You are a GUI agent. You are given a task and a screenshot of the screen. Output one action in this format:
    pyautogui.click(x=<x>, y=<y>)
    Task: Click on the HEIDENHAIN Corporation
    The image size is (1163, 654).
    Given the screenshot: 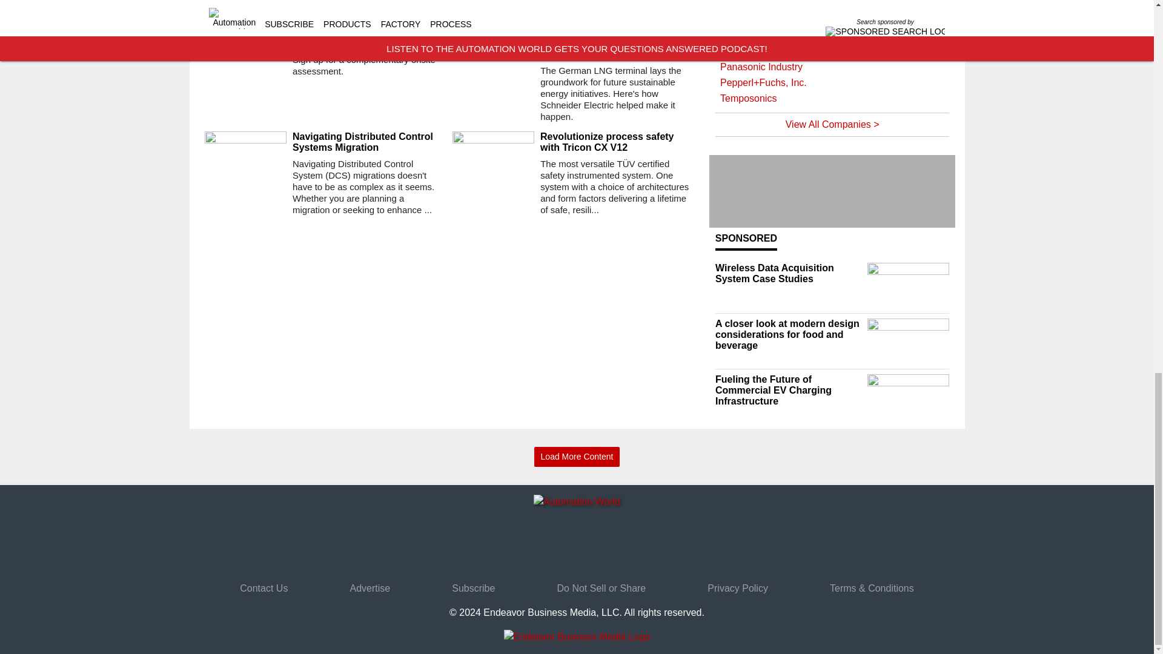 What is the action you would take?
    pyautogui.click(x=832, y=36)
    